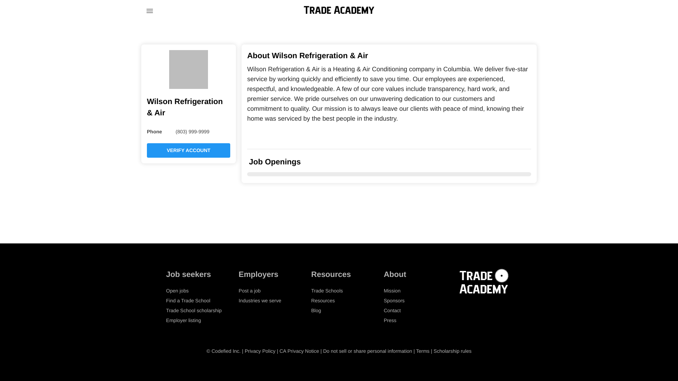 The height and width of the screenshot is (381, 678). I want to click on Scholarship rules, so click(452, 351).